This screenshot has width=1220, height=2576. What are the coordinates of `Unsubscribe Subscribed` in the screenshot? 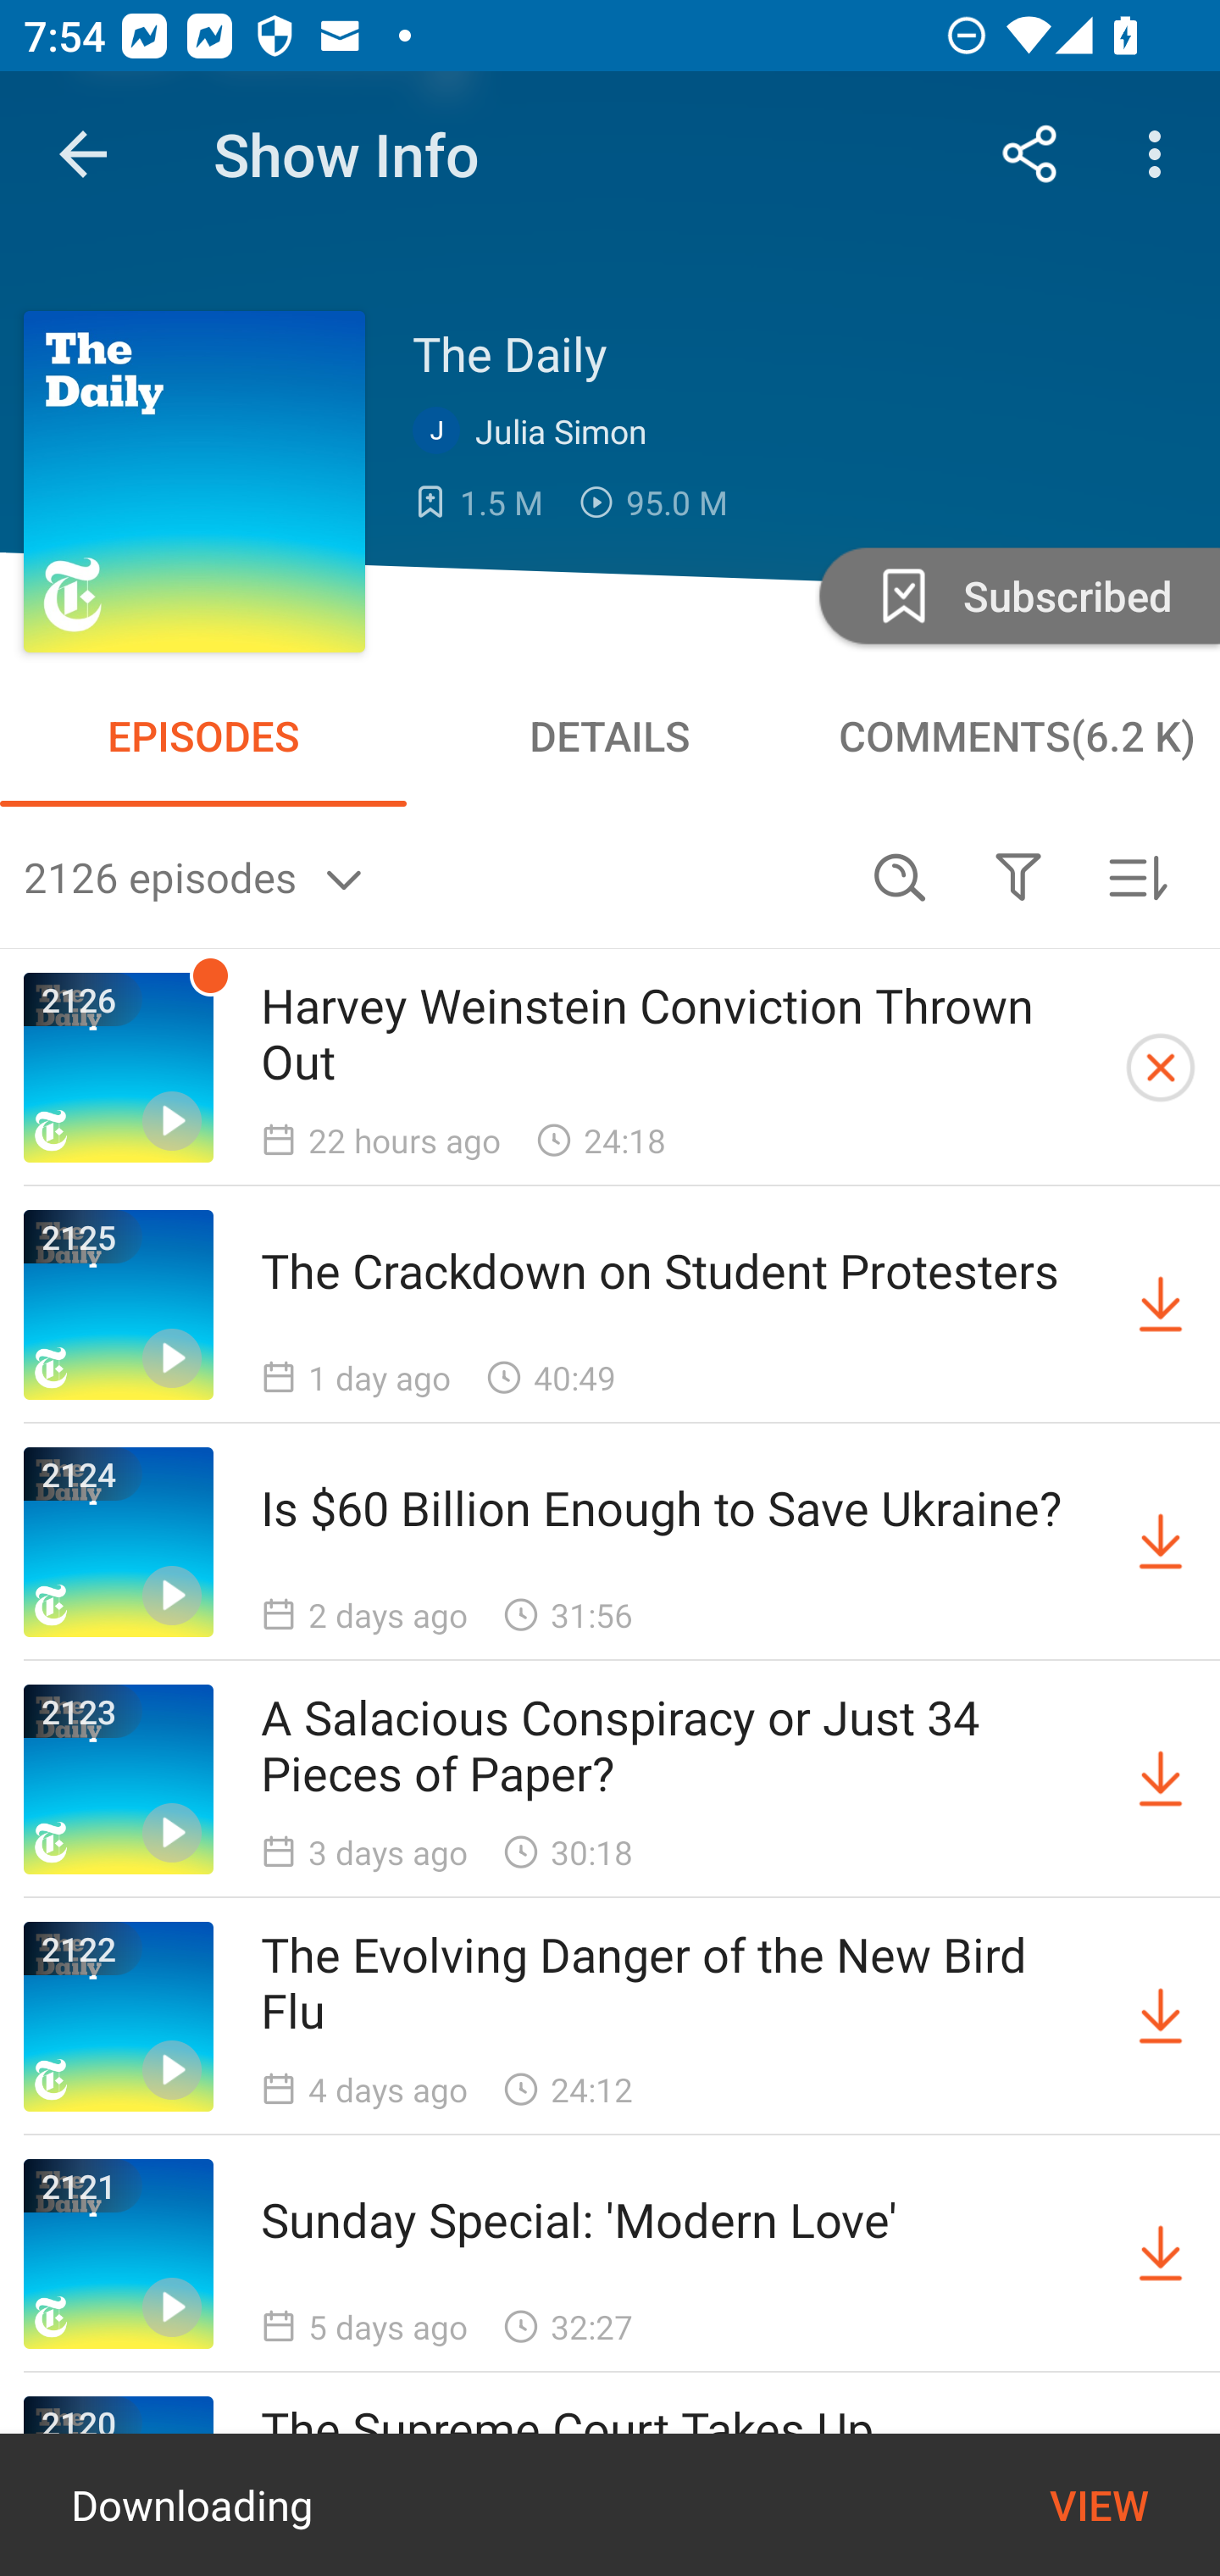 It's located at (1017, 595).